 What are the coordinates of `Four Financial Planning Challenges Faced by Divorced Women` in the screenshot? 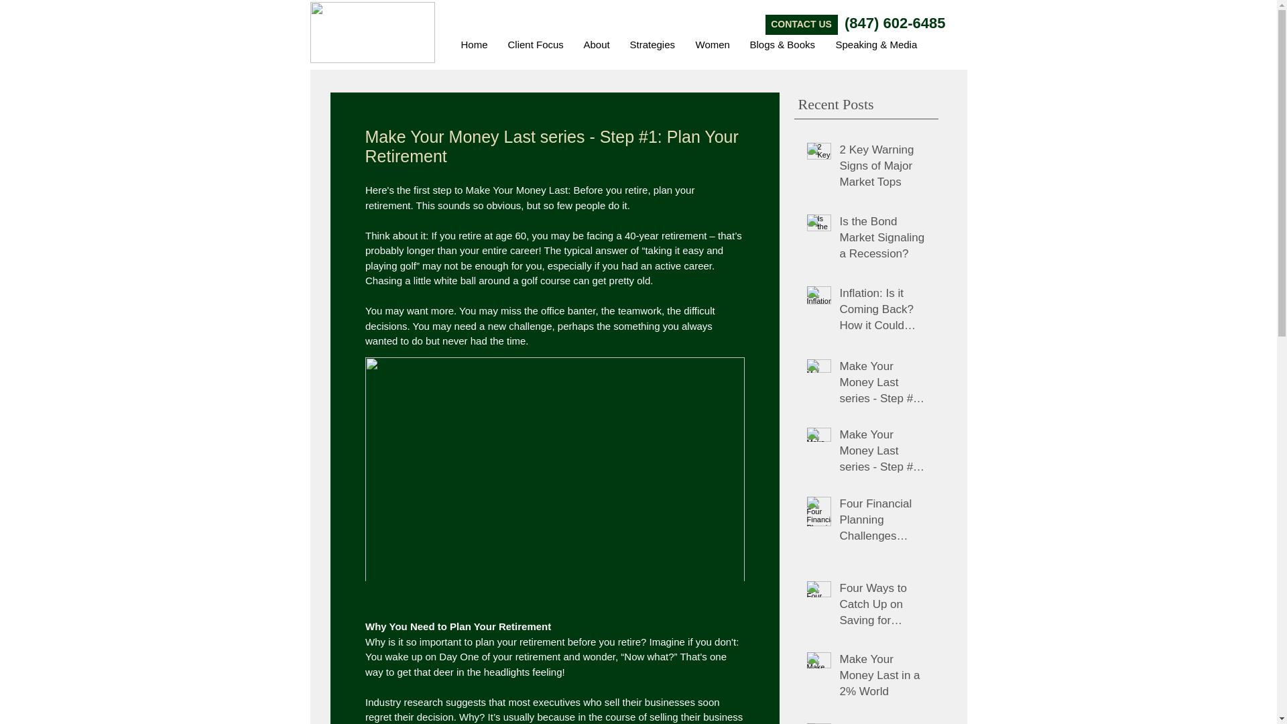 It's located at (885, 522).